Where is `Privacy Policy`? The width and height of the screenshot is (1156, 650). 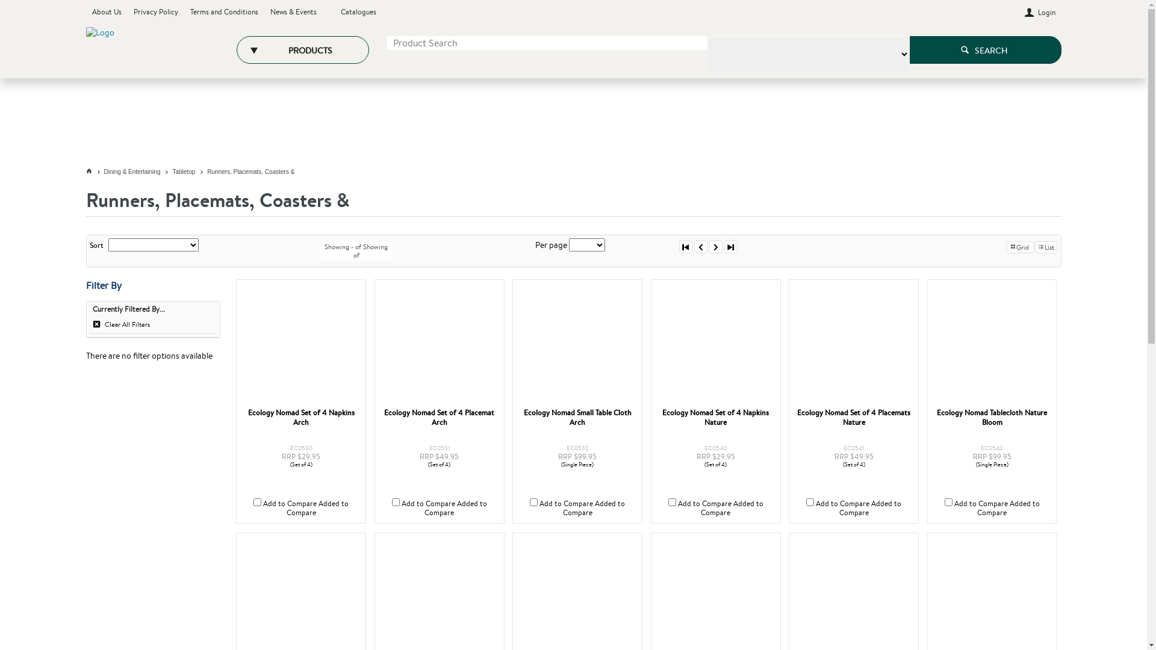 Privacy Policy is located at coordinates (156, 12).